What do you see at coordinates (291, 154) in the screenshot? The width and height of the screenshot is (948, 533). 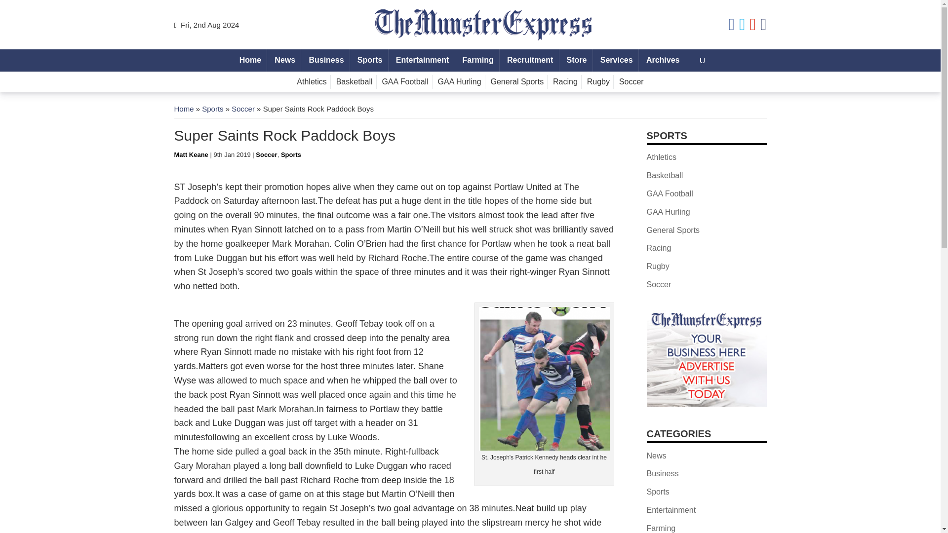 I see `Sports` at bounding box center [291, 154].